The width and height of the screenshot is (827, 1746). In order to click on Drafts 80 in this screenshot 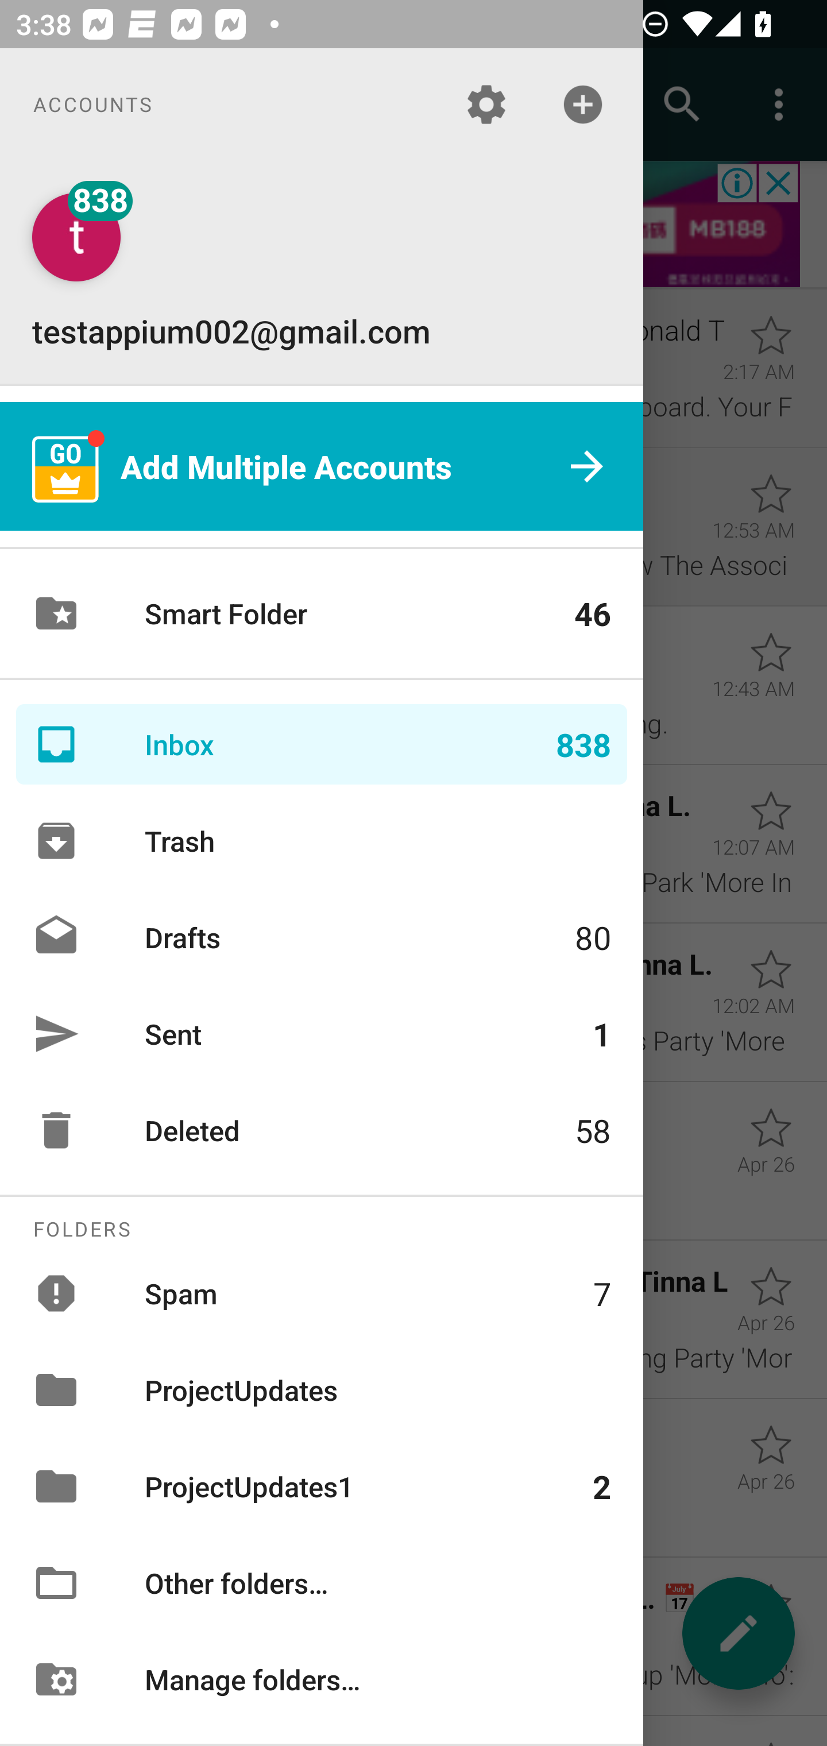, I will do `click(322, 936)`.